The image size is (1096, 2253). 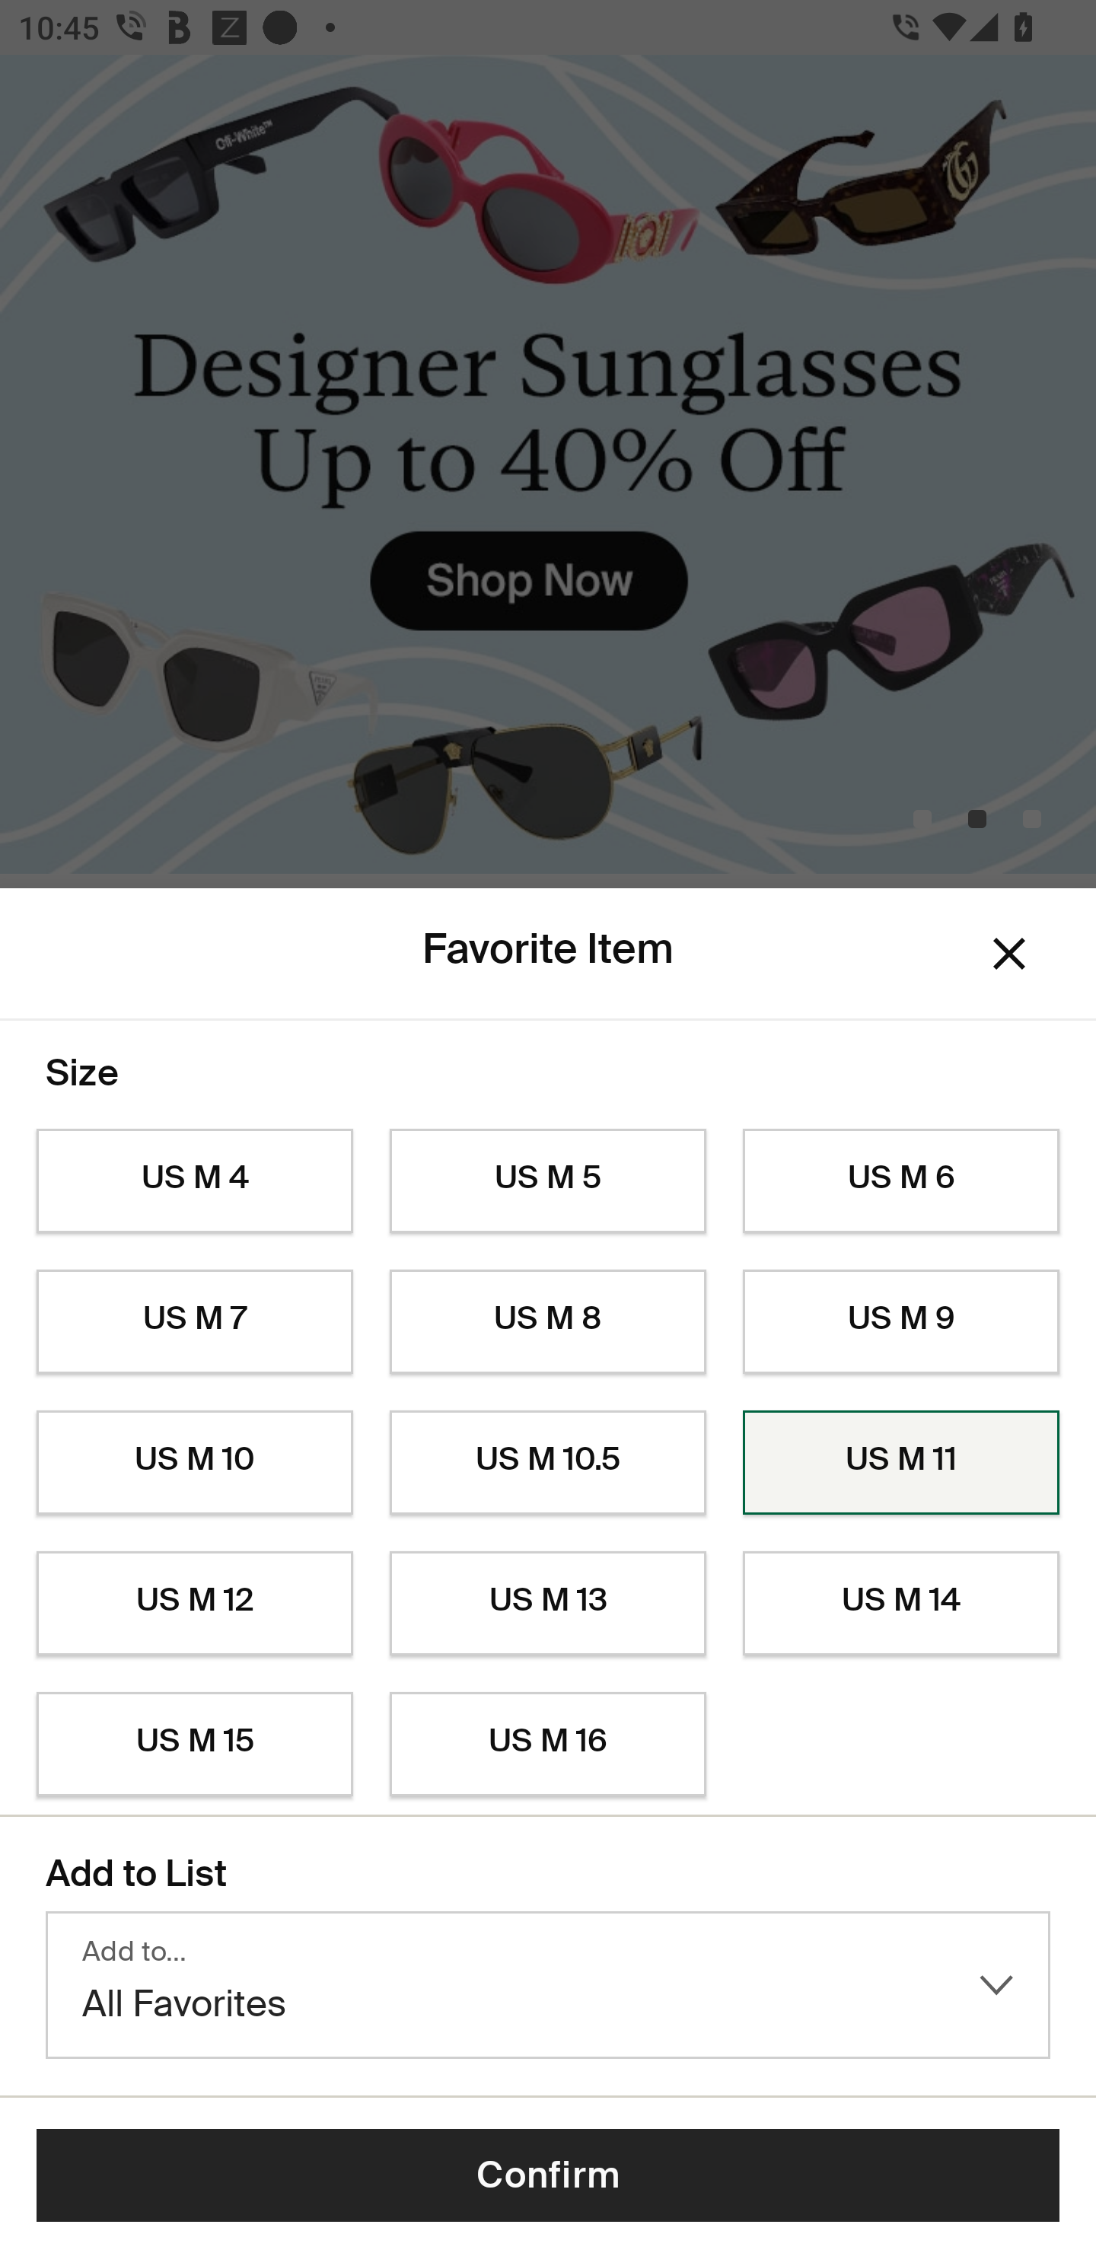 What do you see at coordinates (548, 1181) in the screenshot?
I see `US M 5` at bounding box center [548, 1181].